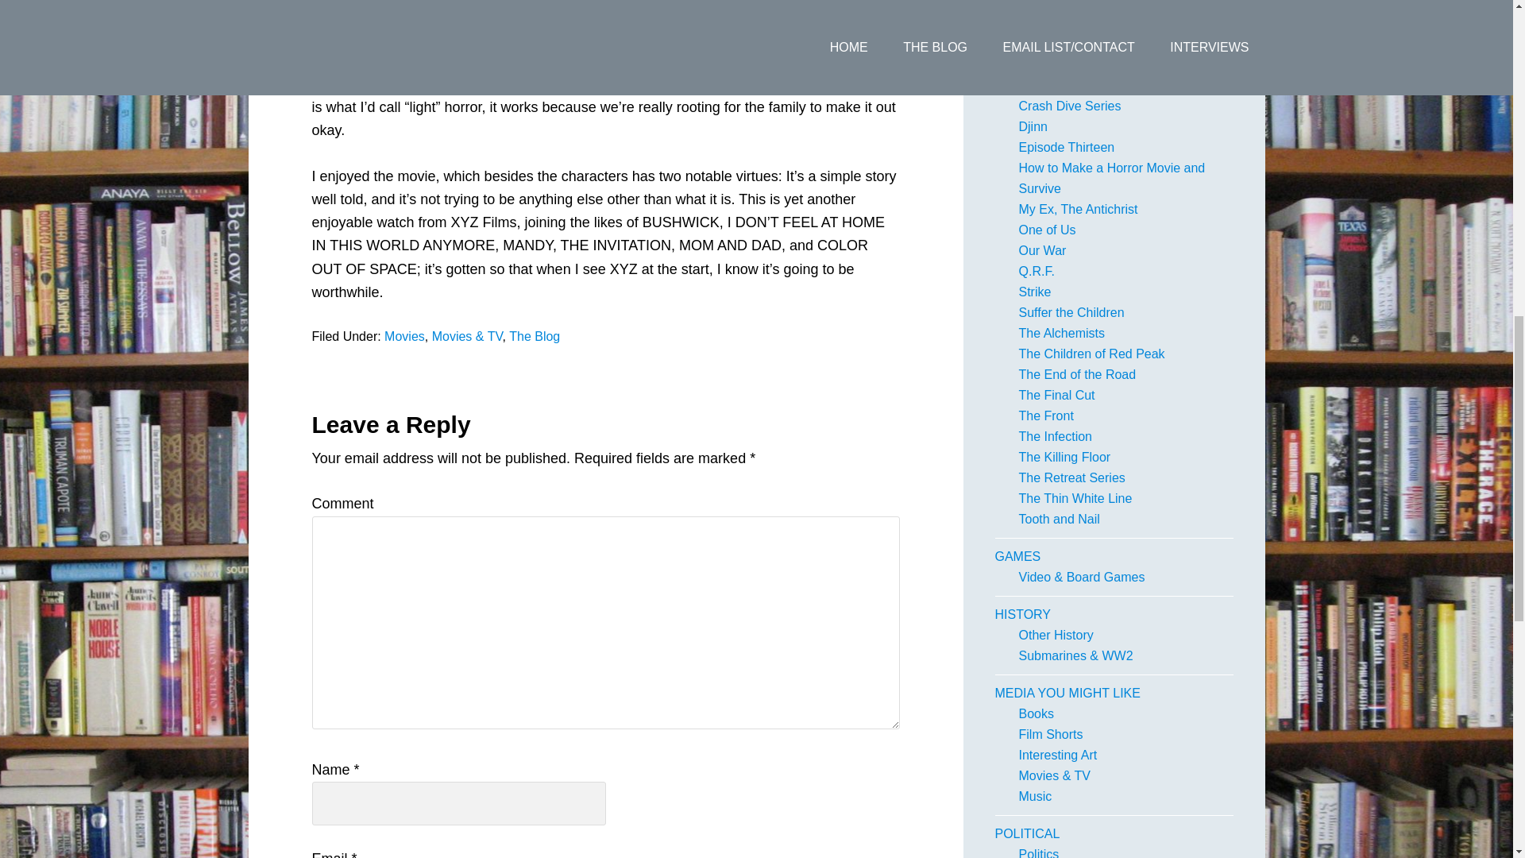 The width and height of the screenshot is (1525, 858). I want to click on CRAIG'S WORK, so click(1040, 44).